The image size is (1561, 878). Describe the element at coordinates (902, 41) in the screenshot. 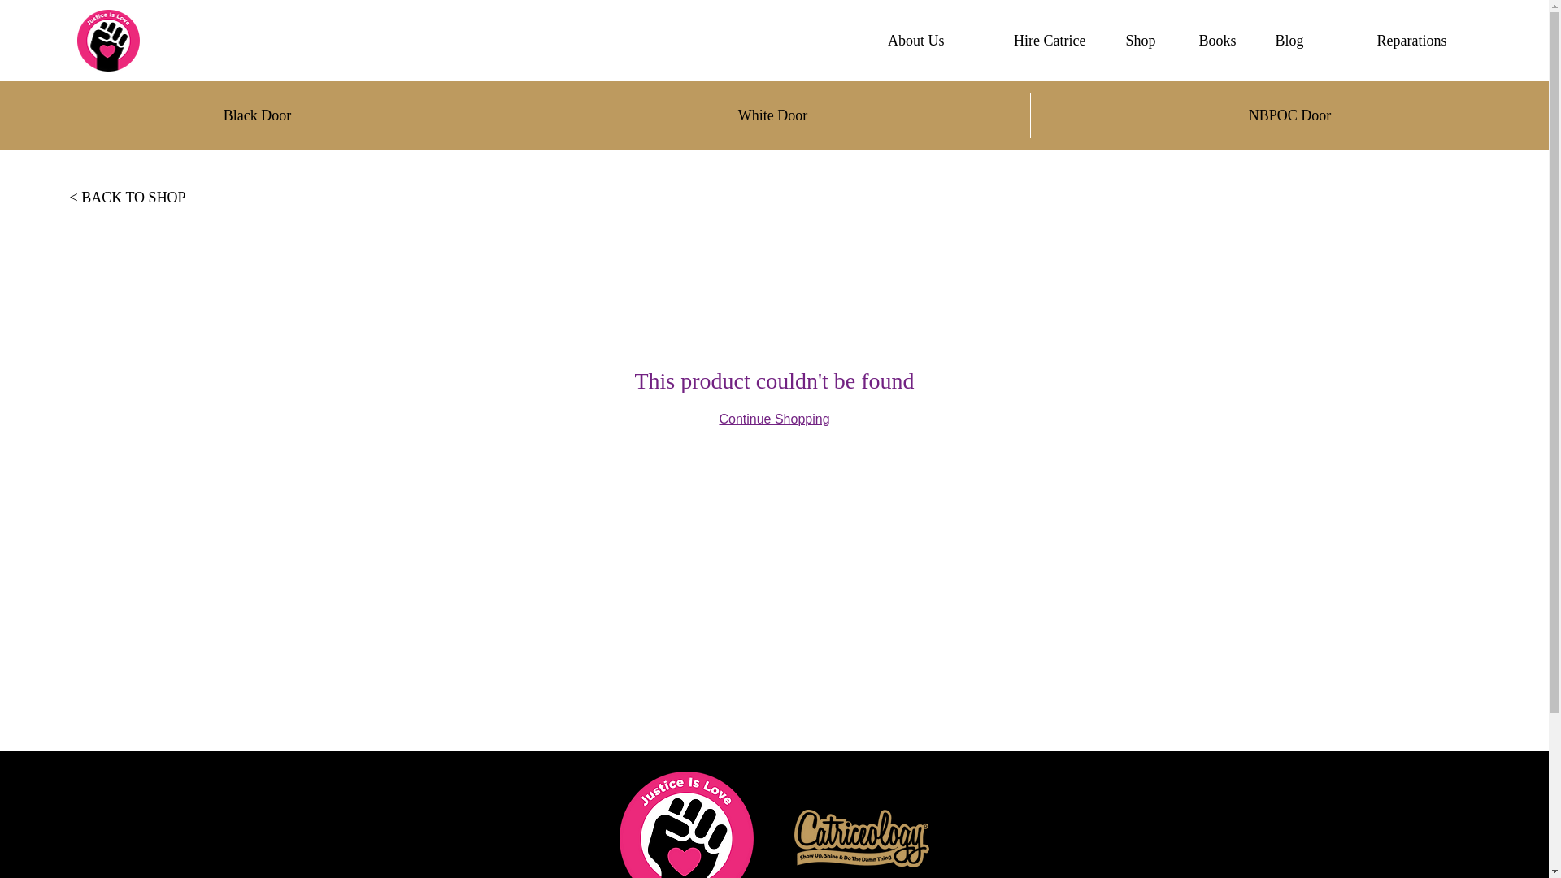

I see `About Us` at that location.